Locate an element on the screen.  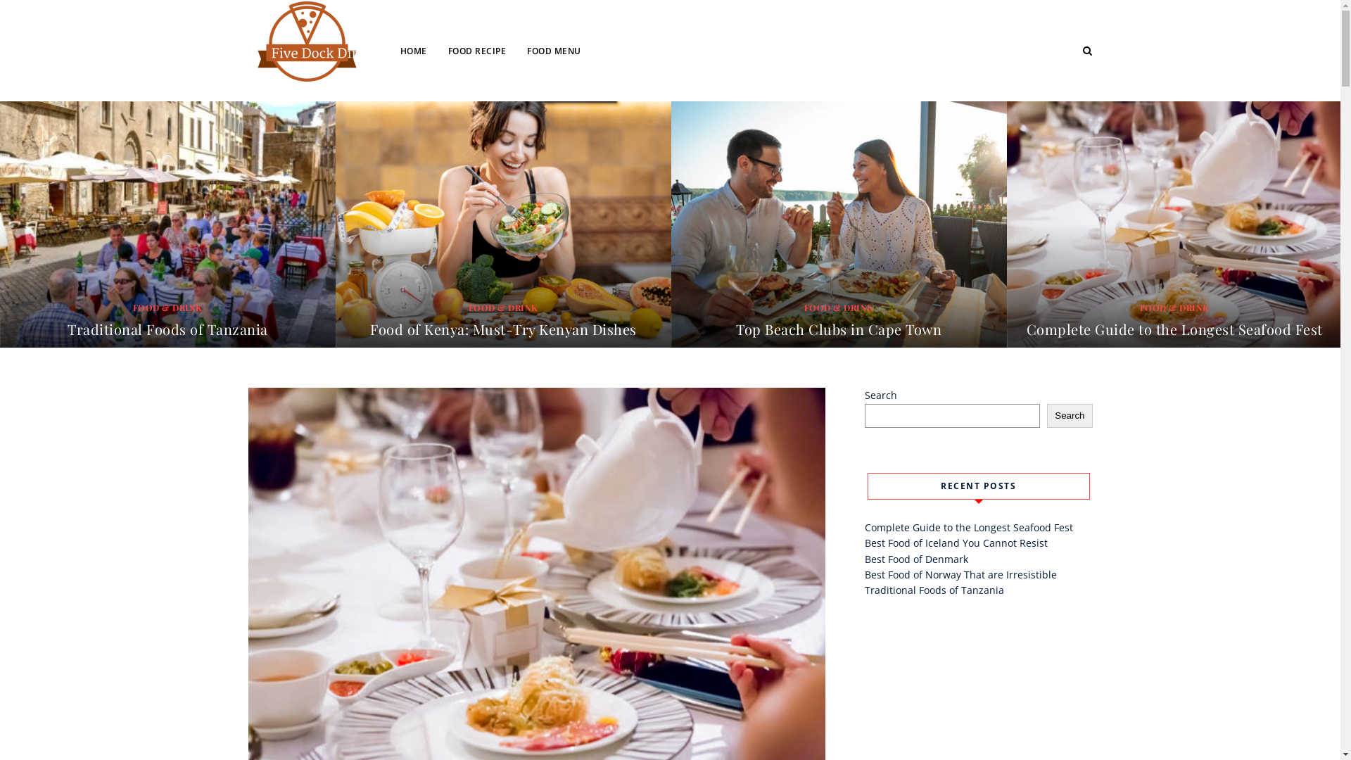
Traditional Foods of Tanzania is located at coordinates (504, 329).